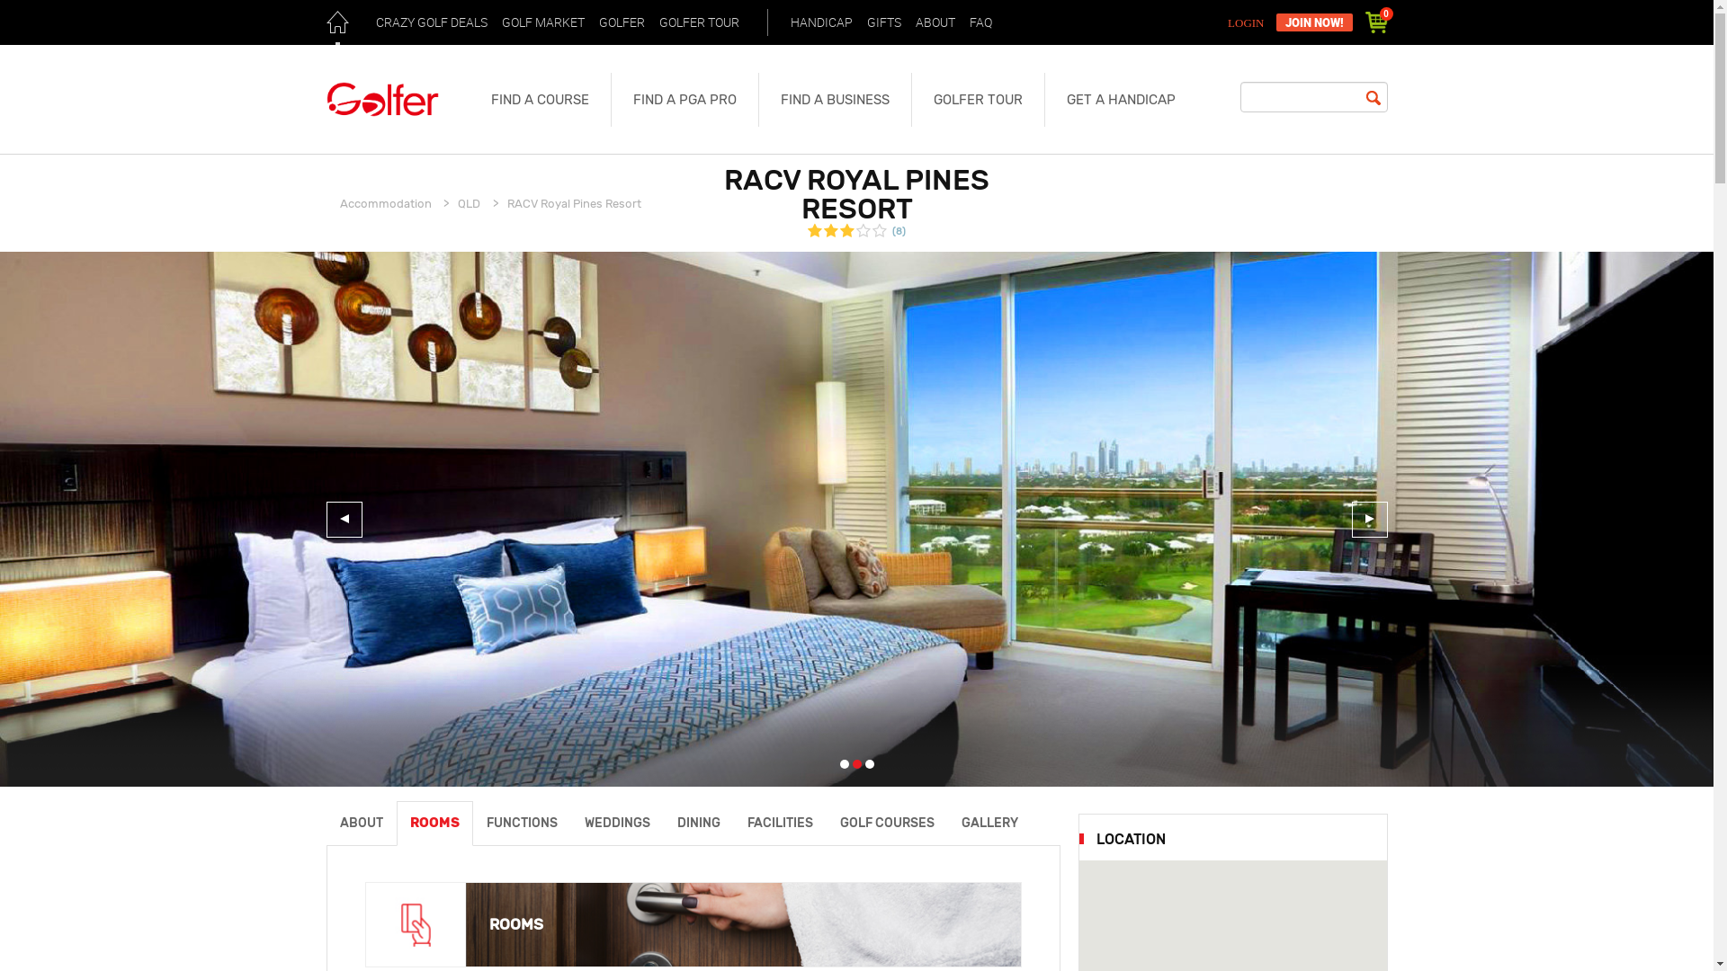 This screenshot has height=971, width=1727. Describe the element at coordinates (781, 824) in the screenshot. I see `FACILITIES` at that location.